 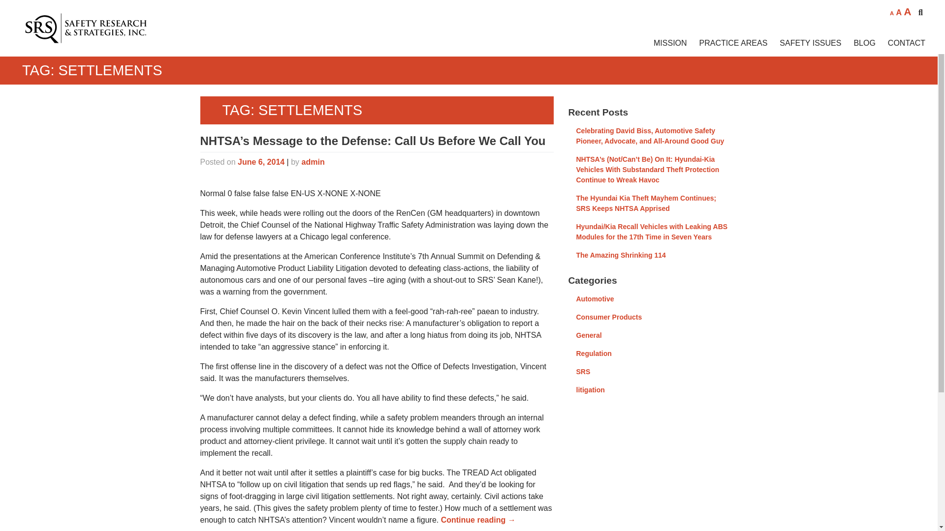 I want to click on SAFETY ISSUES, so click(x=804, y=43).